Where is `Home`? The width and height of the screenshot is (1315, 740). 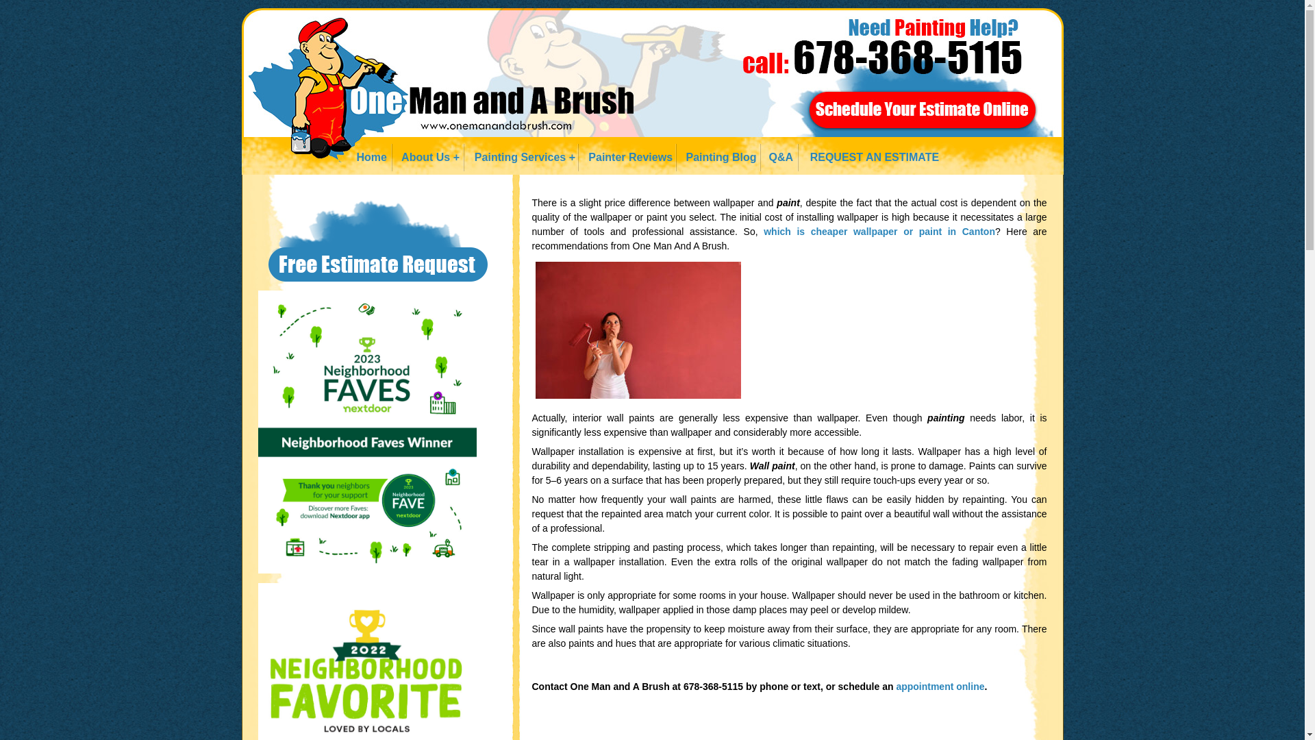 Home is located at coordinates (370, 158).